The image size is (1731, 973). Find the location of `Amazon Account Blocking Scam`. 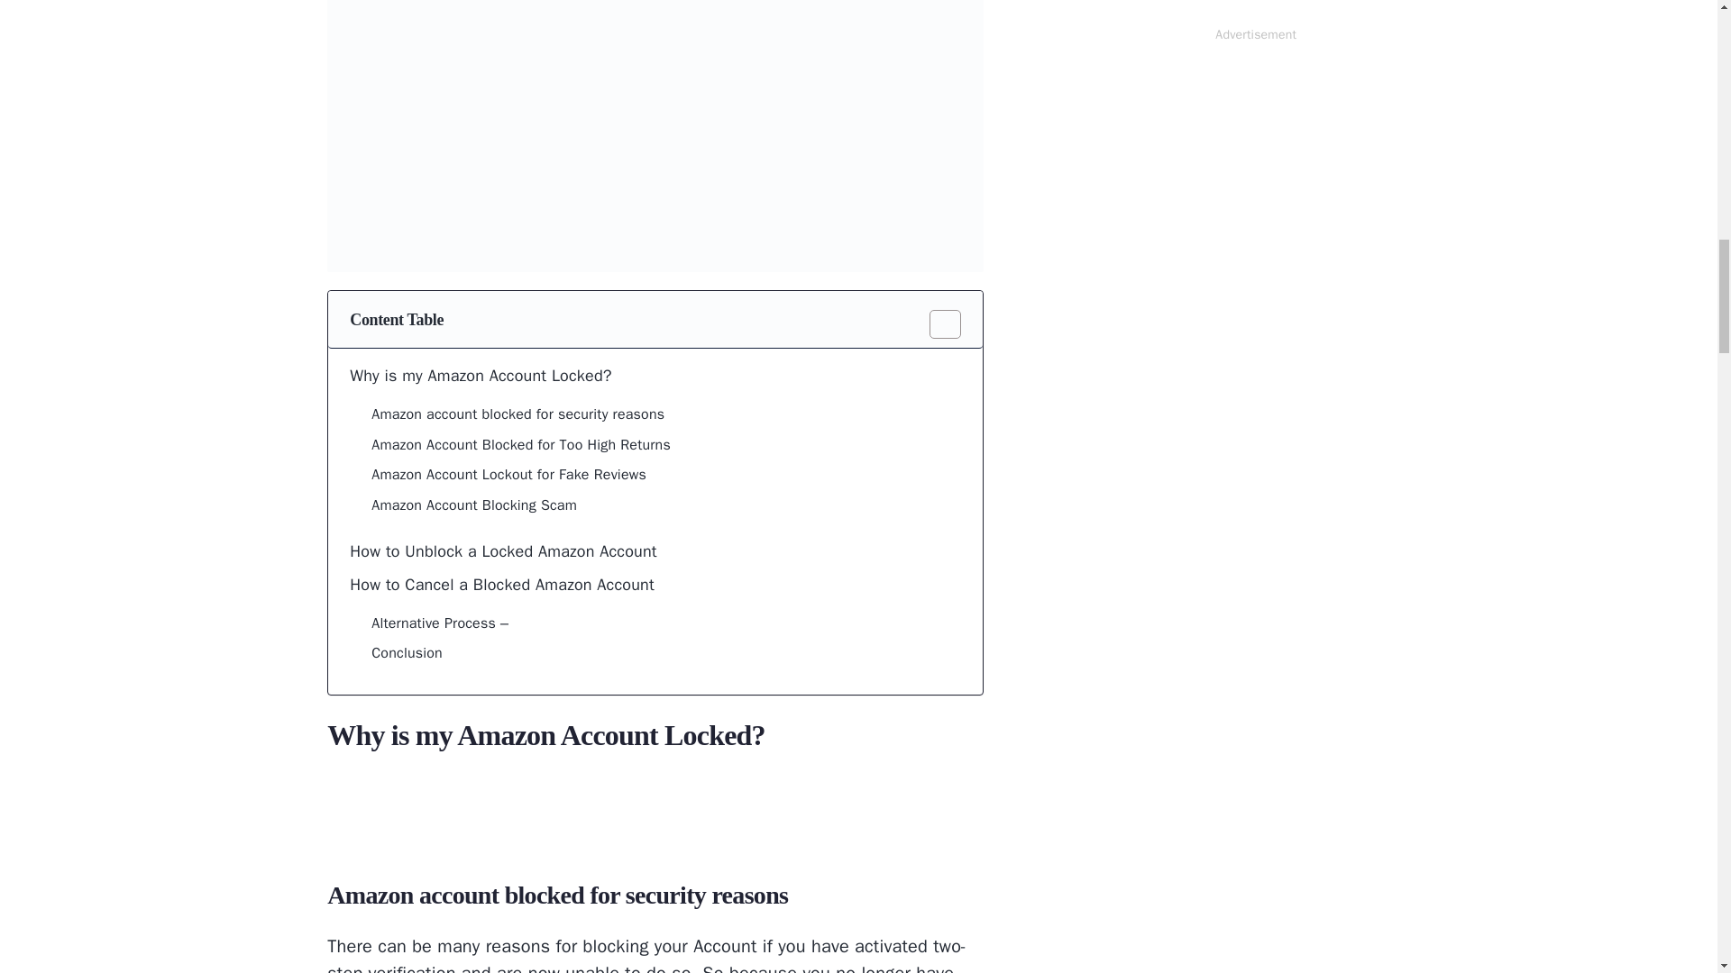

Amazon Account Blocking Scam is located at coordinates (474, 505).